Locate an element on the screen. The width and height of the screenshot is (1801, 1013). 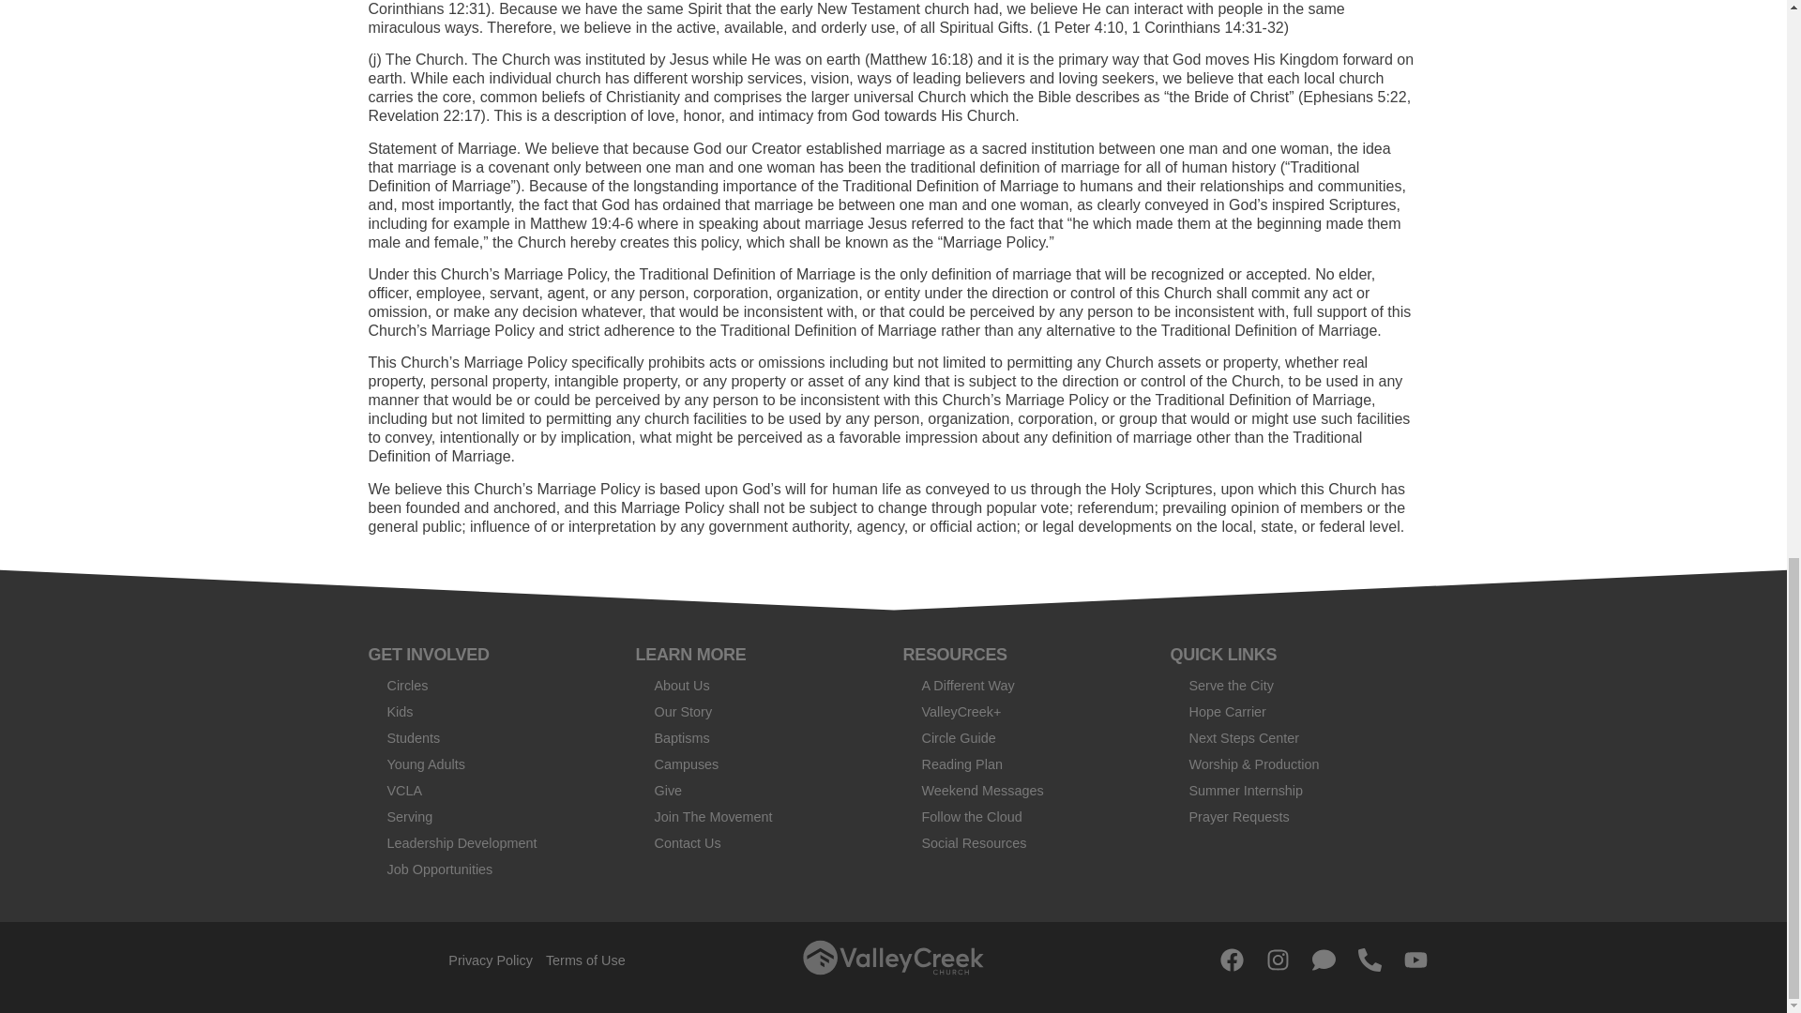
VCLA is located at coordinates (492, 791).